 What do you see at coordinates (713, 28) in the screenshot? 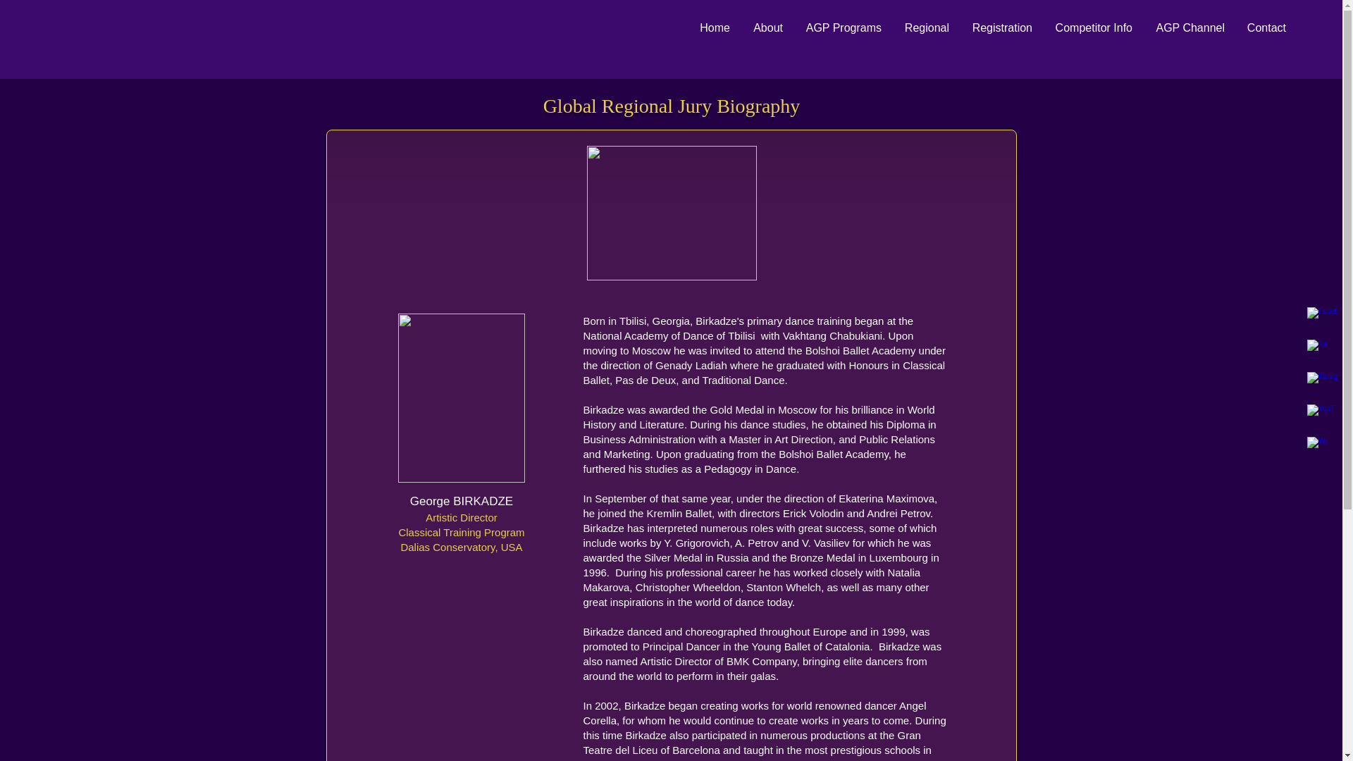
I see `Home` at bounding box center [713, 28].